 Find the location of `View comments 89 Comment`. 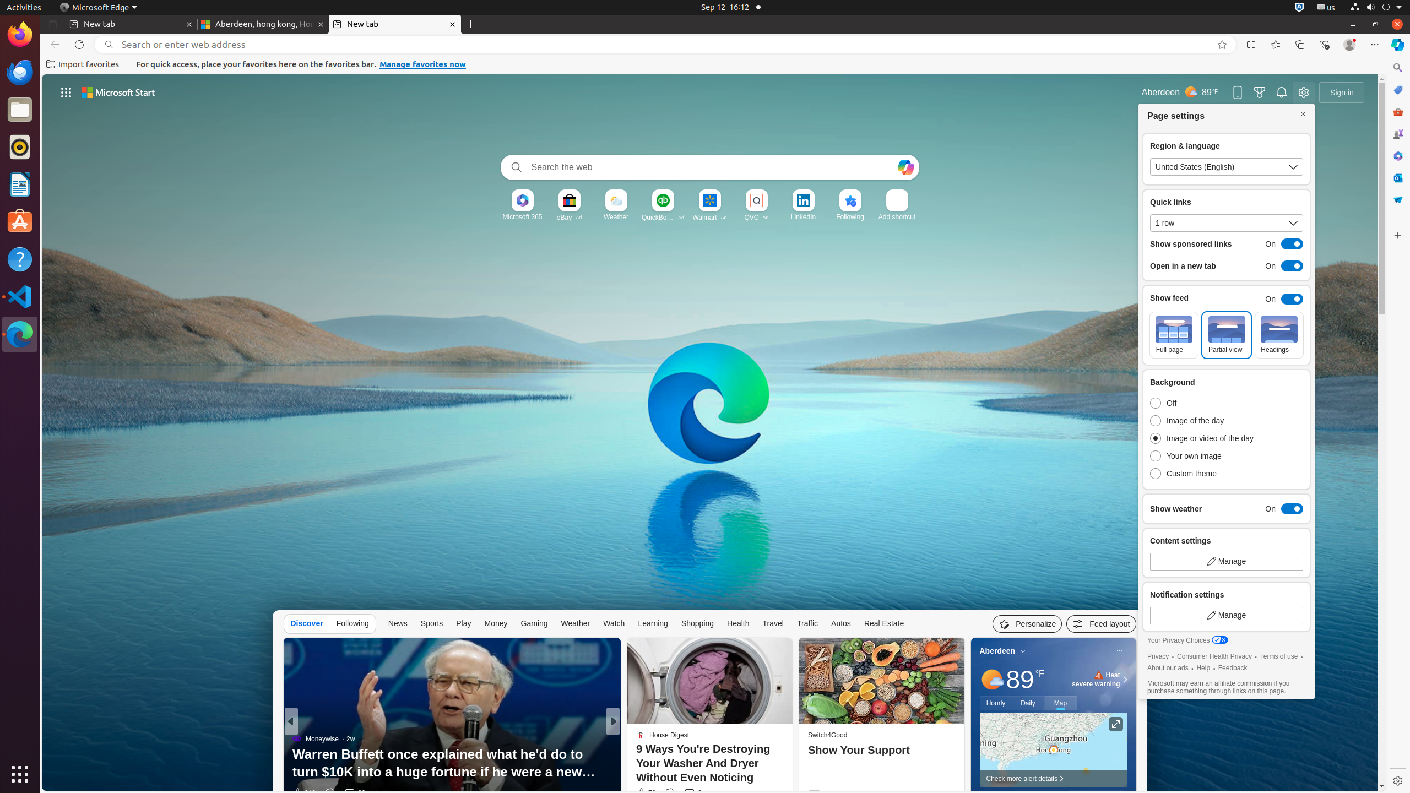

View comments 89 Comment is located at coordinates (696, 793).